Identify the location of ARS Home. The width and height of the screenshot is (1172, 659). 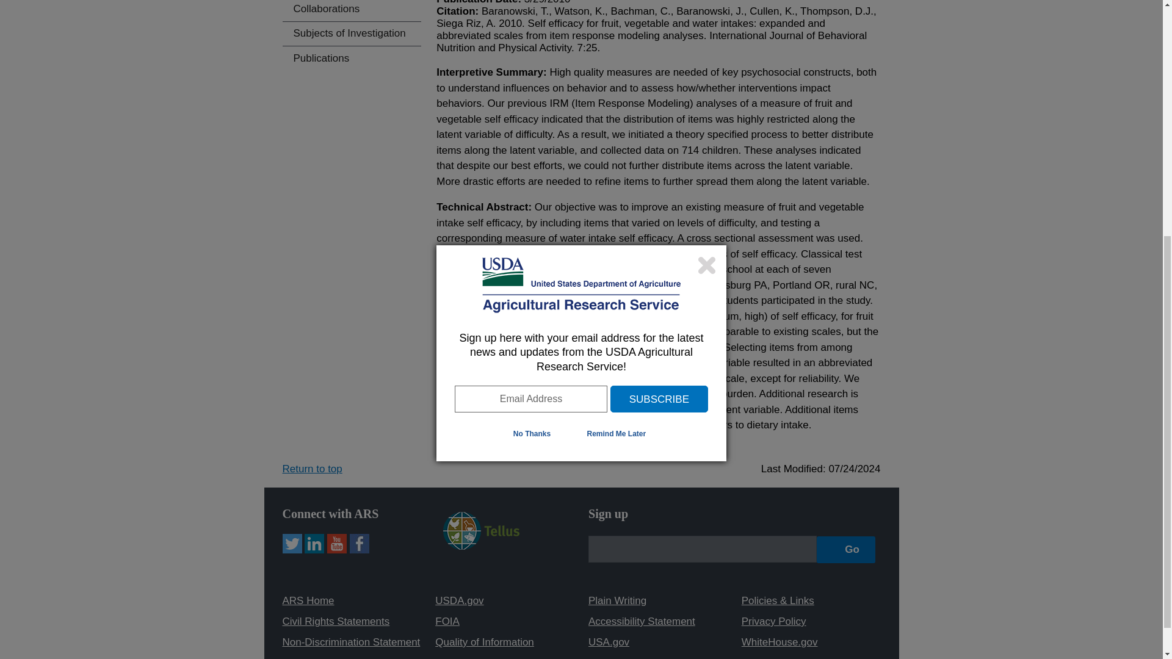
(308, 600).